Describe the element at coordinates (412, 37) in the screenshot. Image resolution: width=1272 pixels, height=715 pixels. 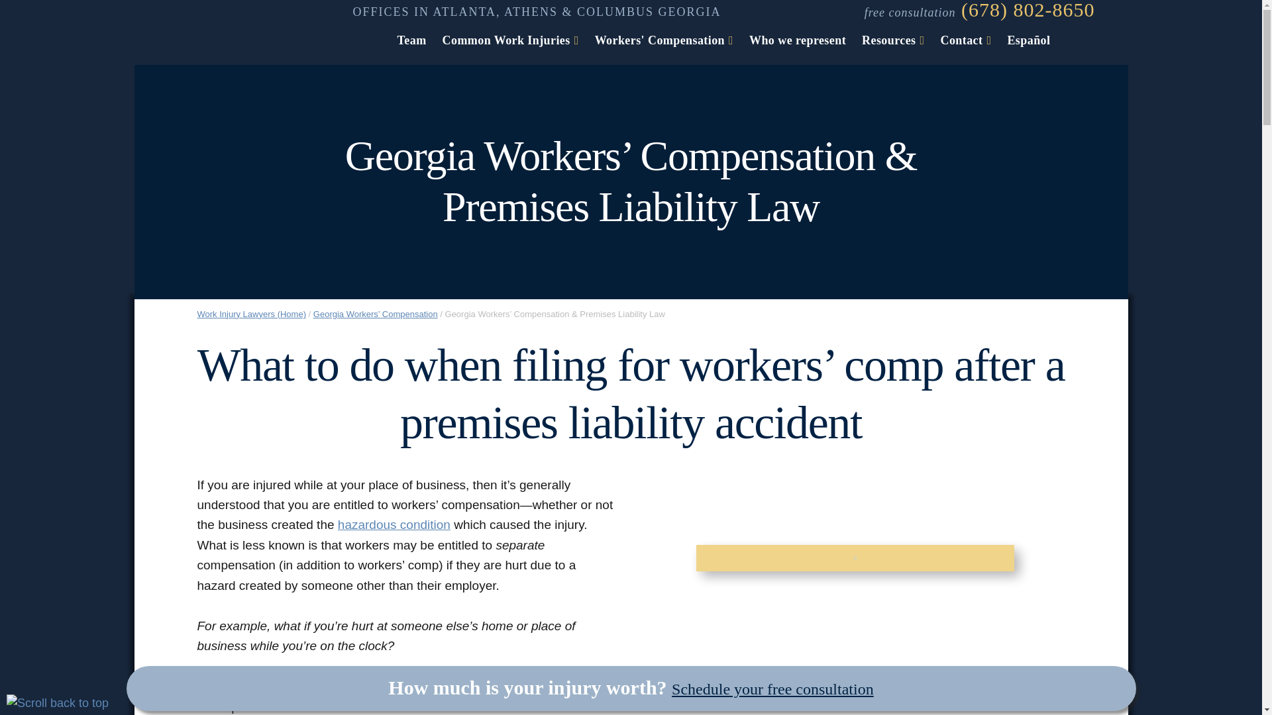
I see `Team` at that location.